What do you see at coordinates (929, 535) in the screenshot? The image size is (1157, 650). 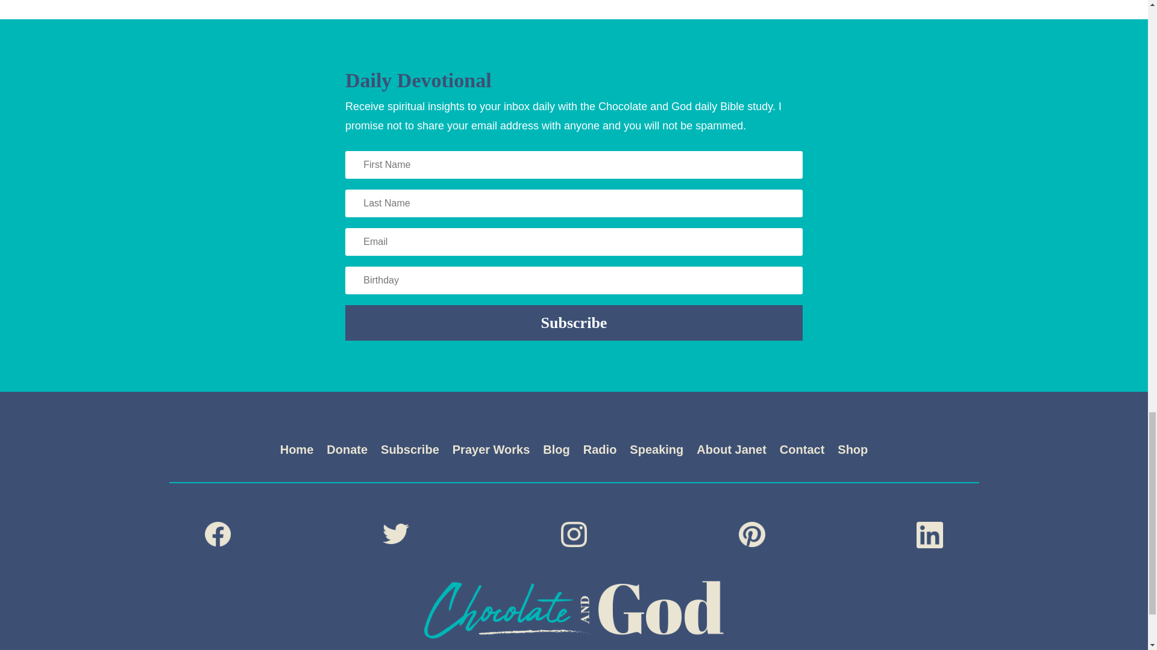 I see `linkedin-footer-icon` at bounding box center [929, 535].